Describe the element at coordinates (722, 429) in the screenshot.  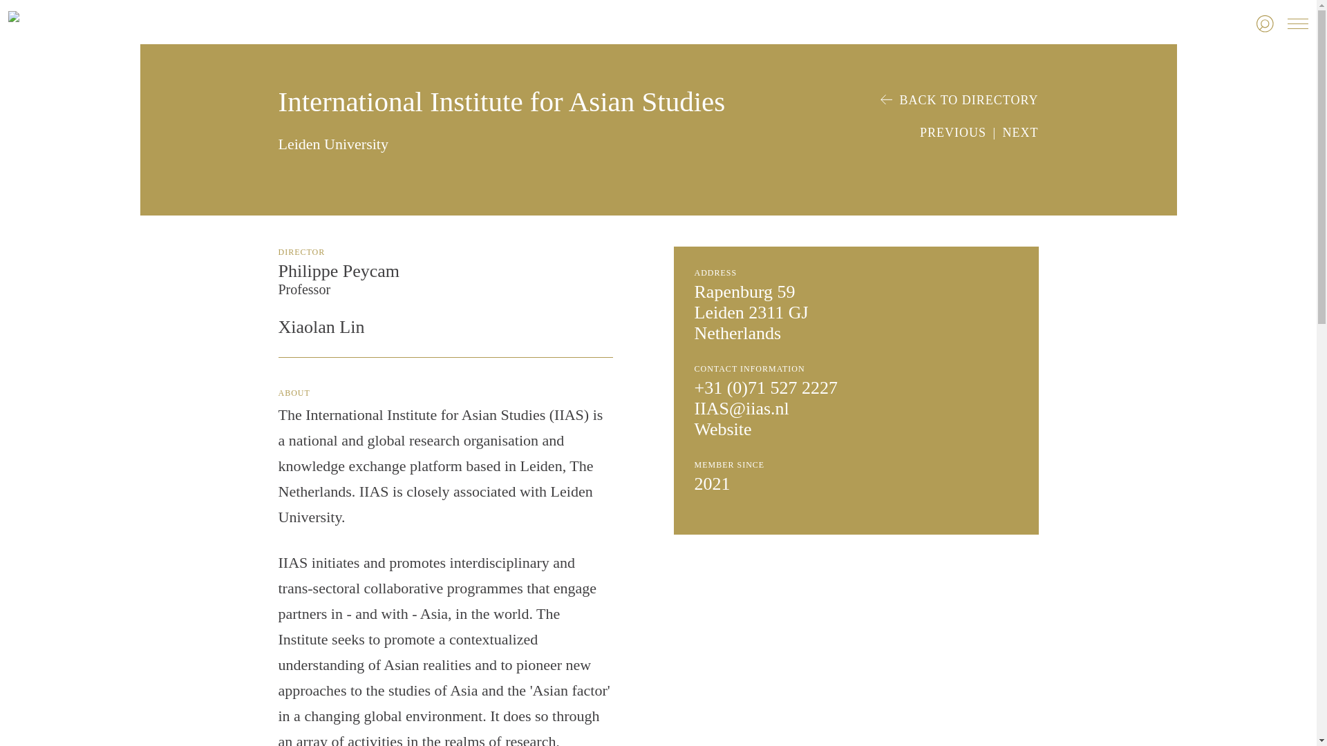
I see `Website` at that location.